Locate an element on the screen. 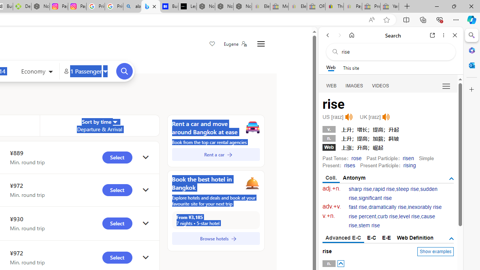  AutomationID: tgsb is located at coordinates (451, 178).